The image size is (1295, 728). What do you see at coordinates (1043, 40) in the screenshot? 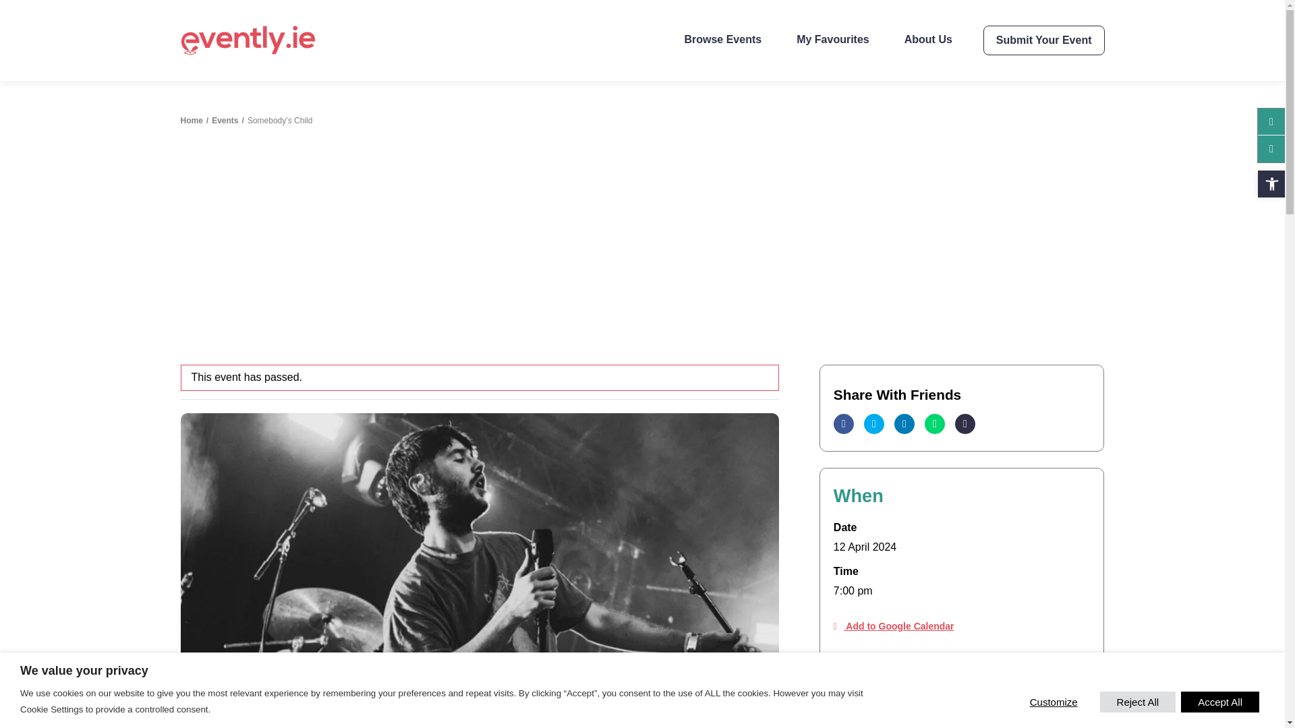
I see `Submit Your Event` at bounding box center [1043, 40].